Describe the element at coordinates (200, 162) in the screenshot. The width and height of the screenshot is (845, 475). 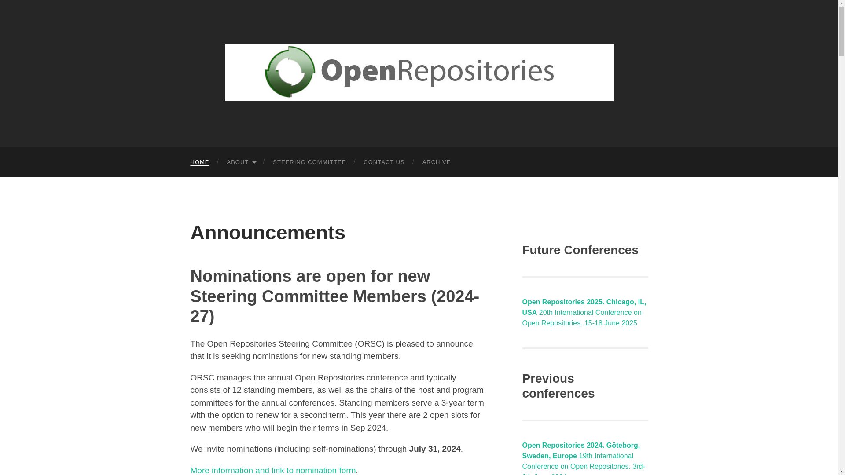
I see `HOME` at that location.